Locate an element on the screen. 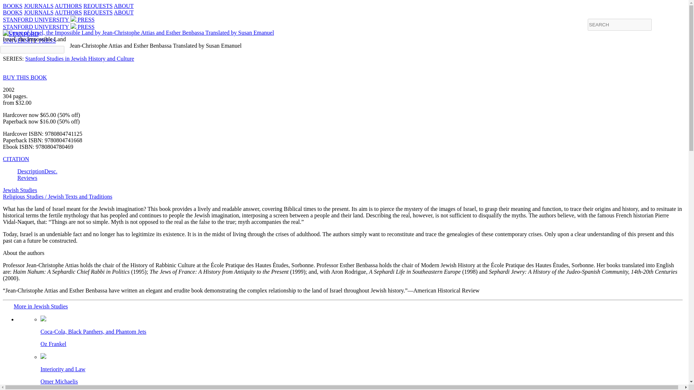 The height and width of the screenshot is (390, 694). STANFORD UNIVERSITY PRESS is located at coordinates (48, 19).